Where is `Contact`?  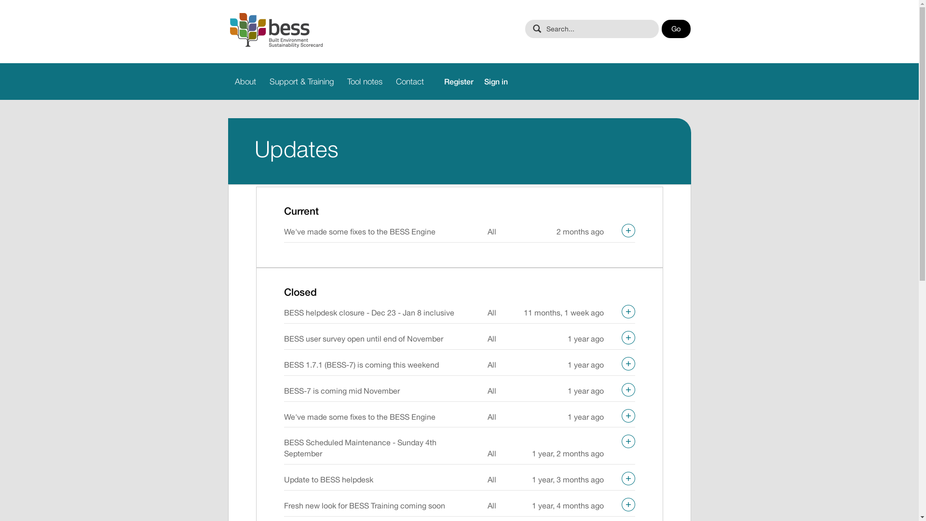 Contact is located at coordinates (409, 82).